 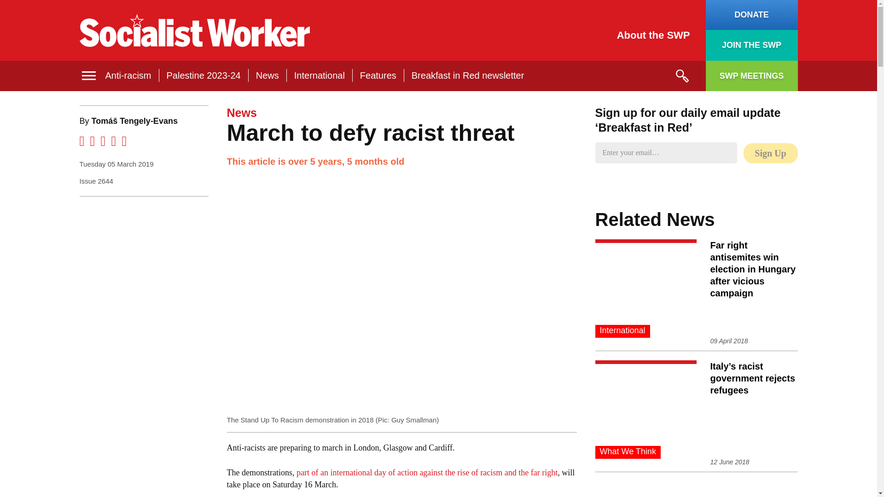 I want to click on About the SWP, so click(x=654, y=35).